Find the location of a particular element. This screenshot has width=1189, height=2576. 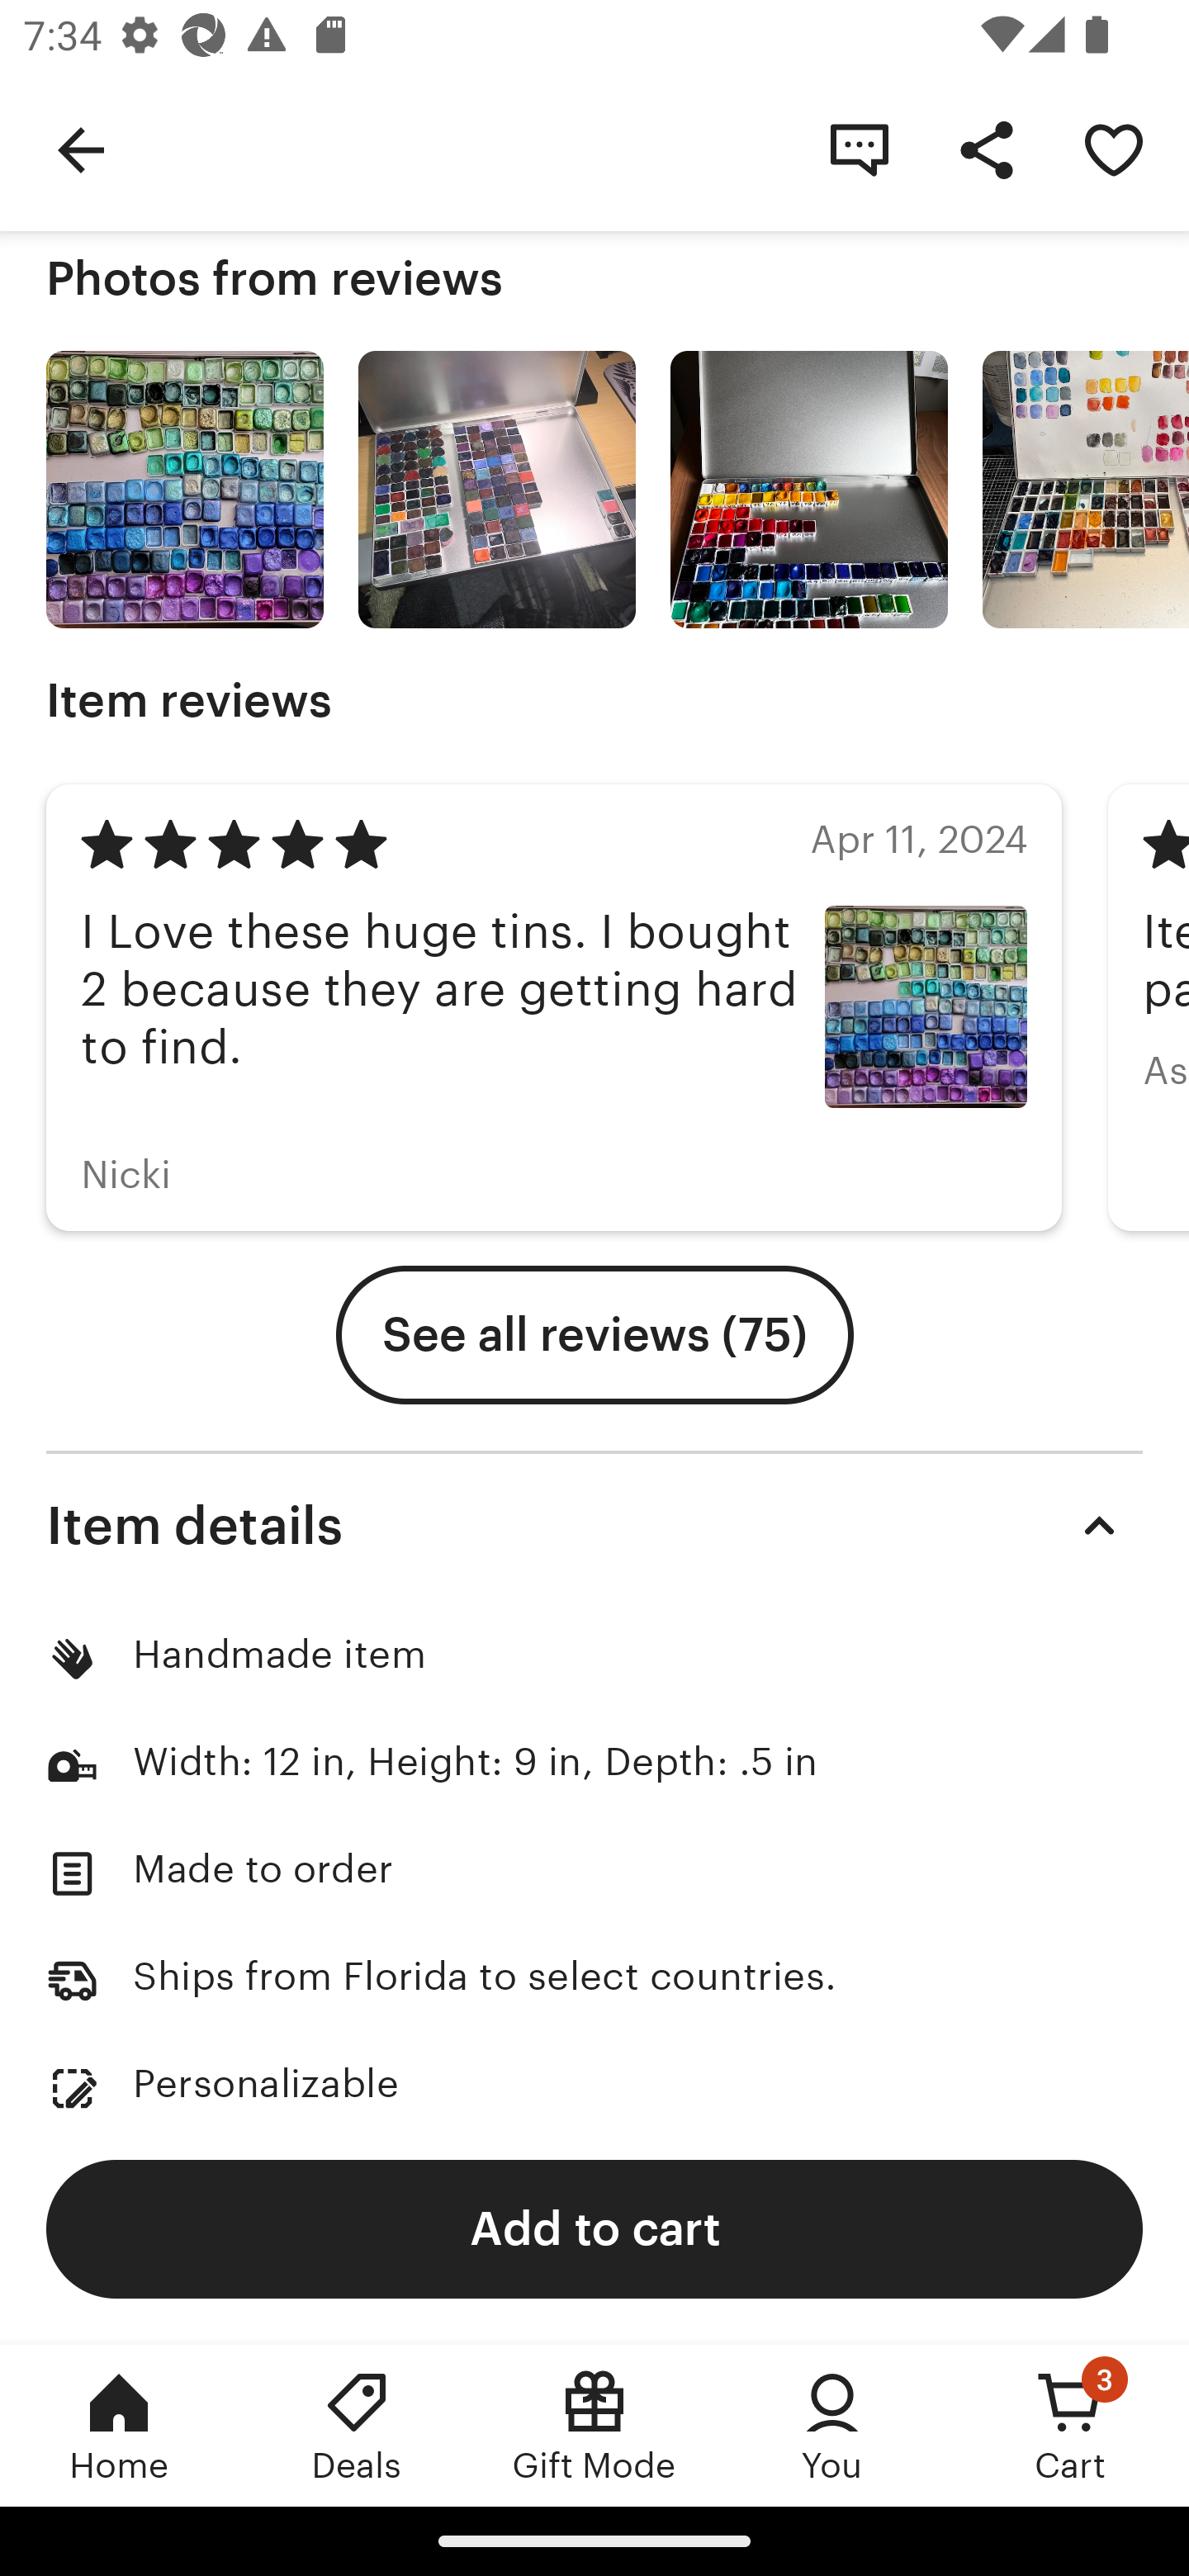

Navigate up is located at coordinates (81, 149).